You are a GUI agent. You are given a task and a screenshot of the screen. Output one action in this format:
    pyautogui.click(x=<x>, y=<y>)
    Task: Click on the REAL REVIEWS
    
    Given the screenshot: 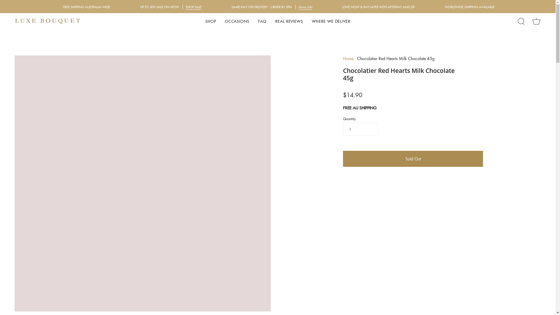 What is the action you would take?
    pyautogui.click(x=289, y=21)
    